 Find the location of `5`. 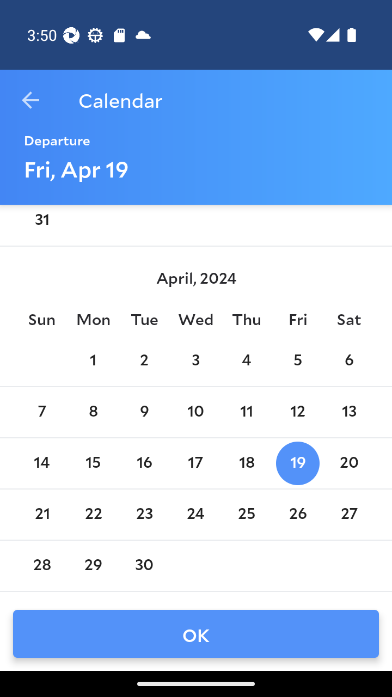

5 is located at coordinates (297, 360).